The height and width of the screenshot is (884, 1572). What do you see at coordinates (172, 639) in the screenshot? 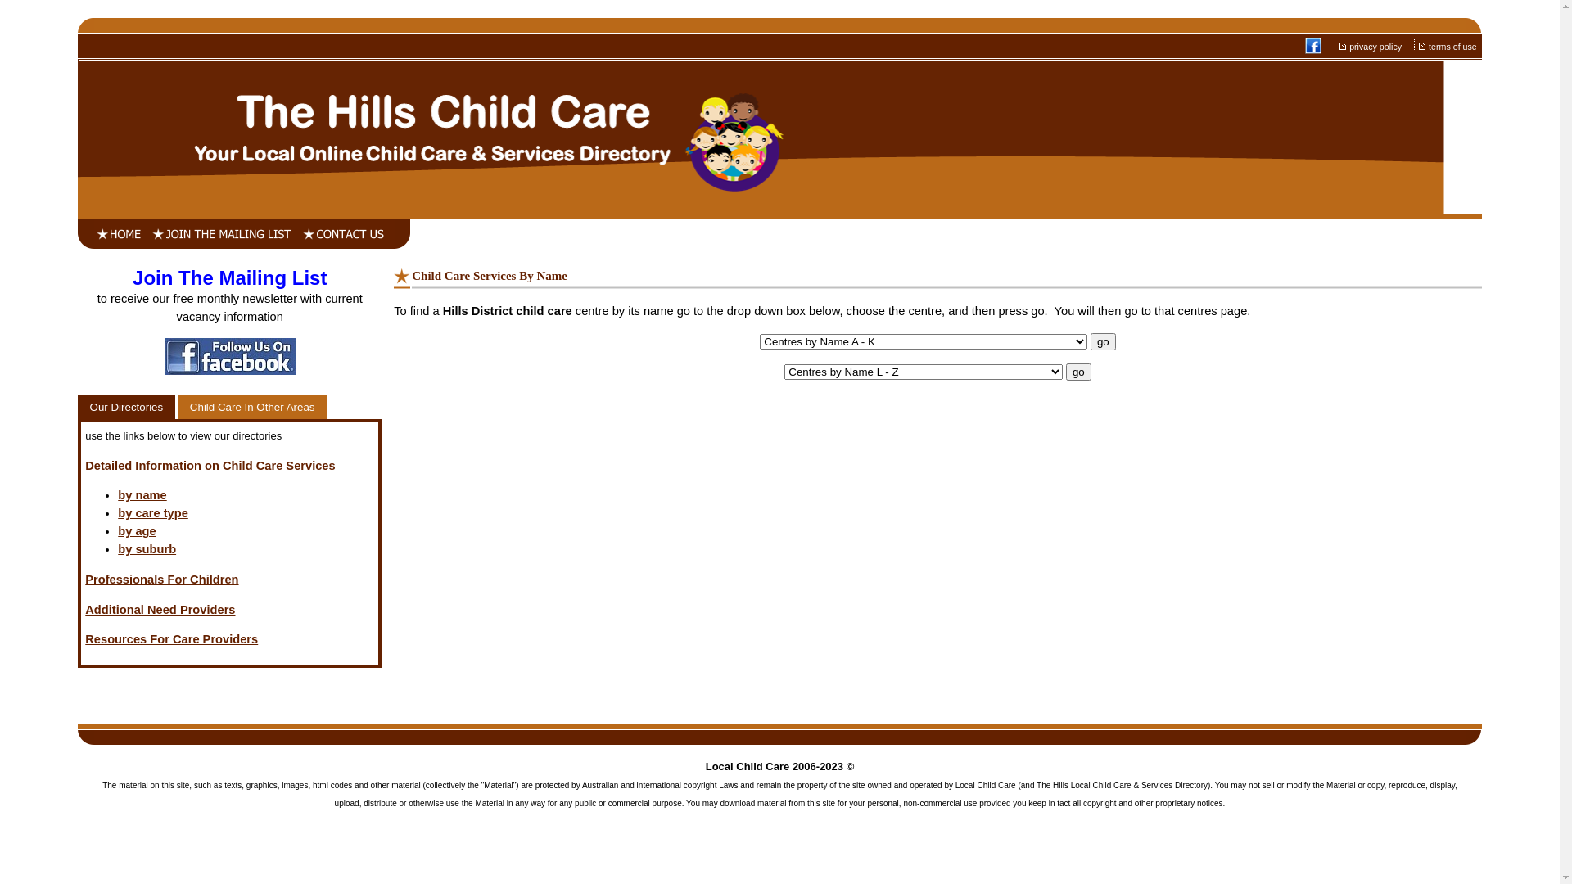
I see `Resources For Care Providers` at bounding box center [172, 639].